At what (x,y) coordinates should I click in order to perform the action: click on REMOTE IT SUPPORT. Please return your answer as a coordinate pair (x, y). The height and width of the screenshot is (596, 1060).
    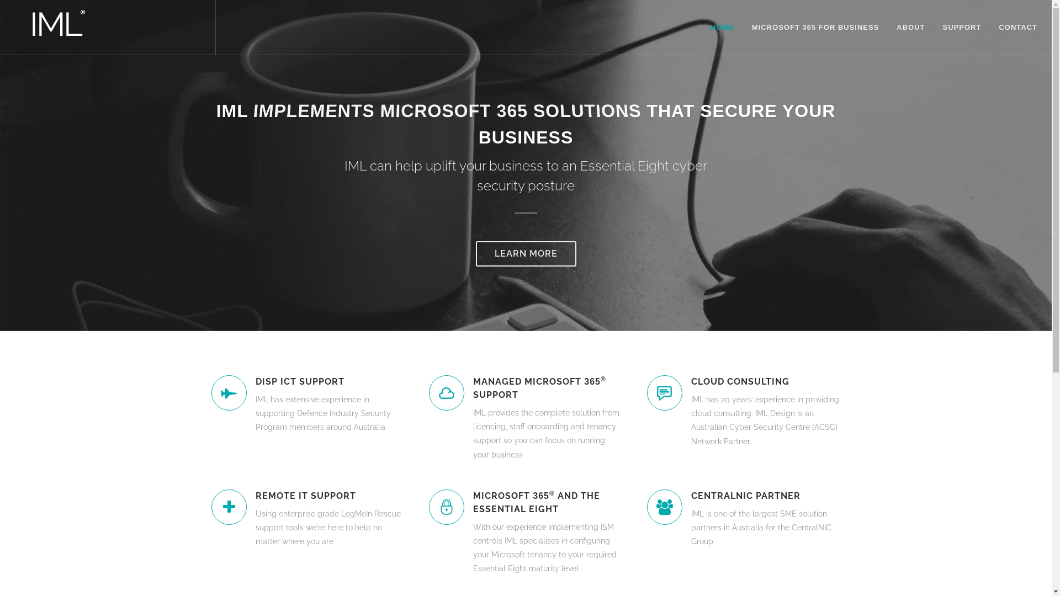
    Looking at the image, I should click on (329, 496).